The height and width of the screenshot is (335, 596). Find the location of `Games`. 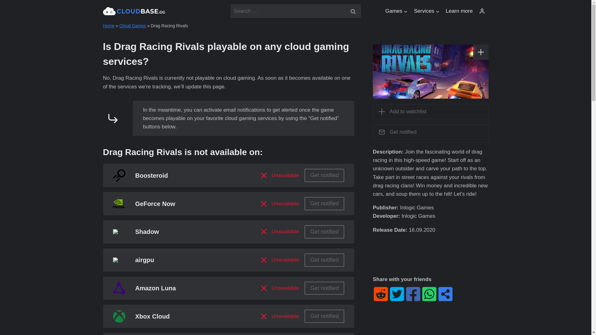

Games is located at coordinates (396, 11).